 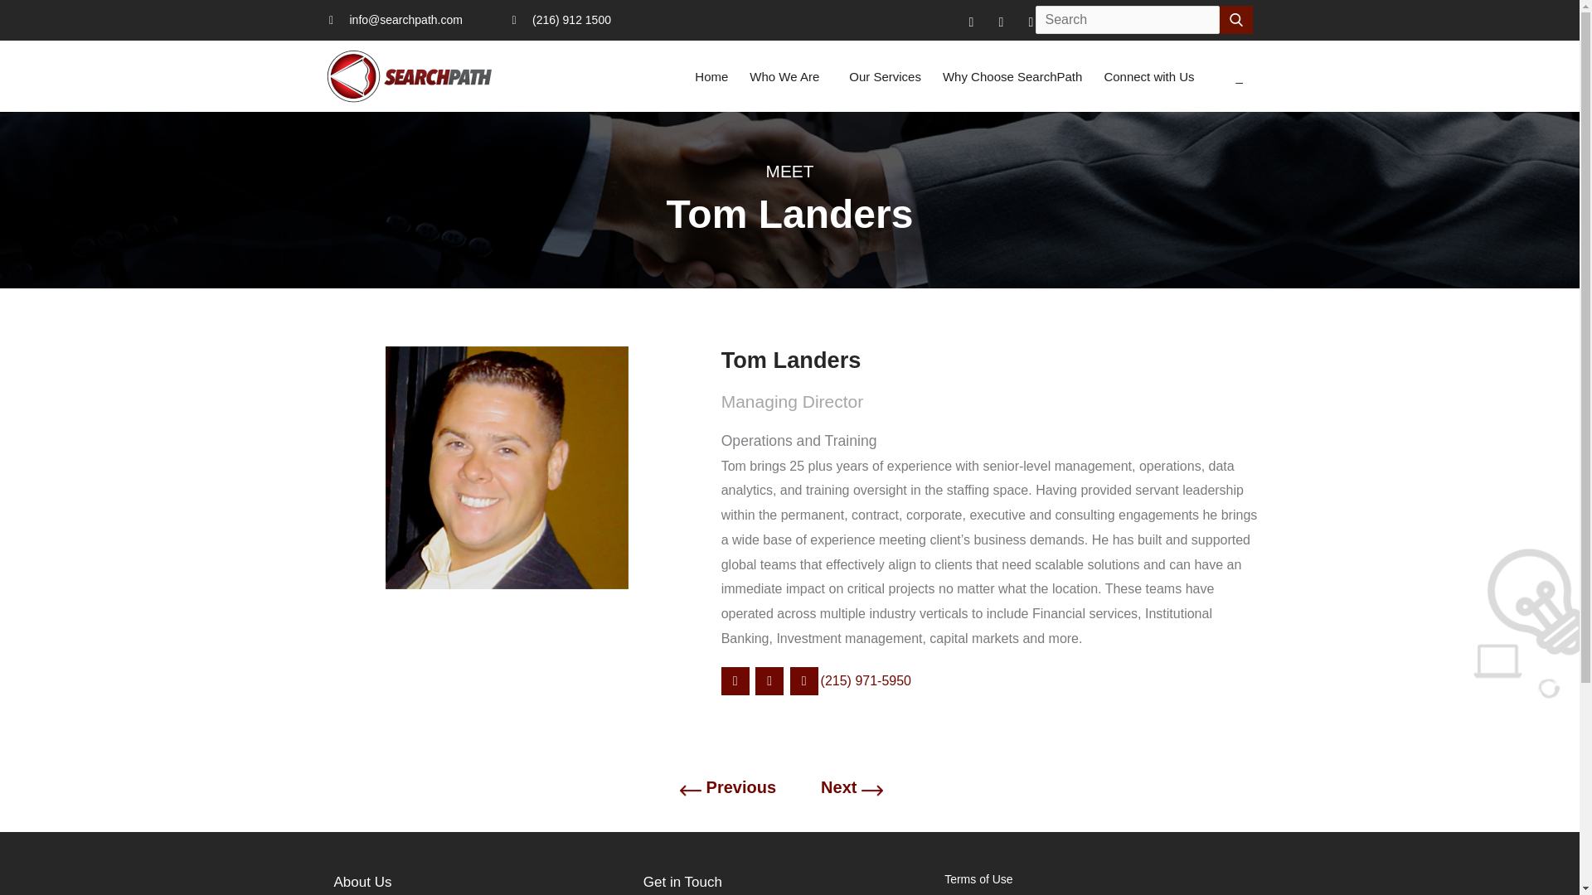 I want to click on Who We Are, so click(x=788, y=76).